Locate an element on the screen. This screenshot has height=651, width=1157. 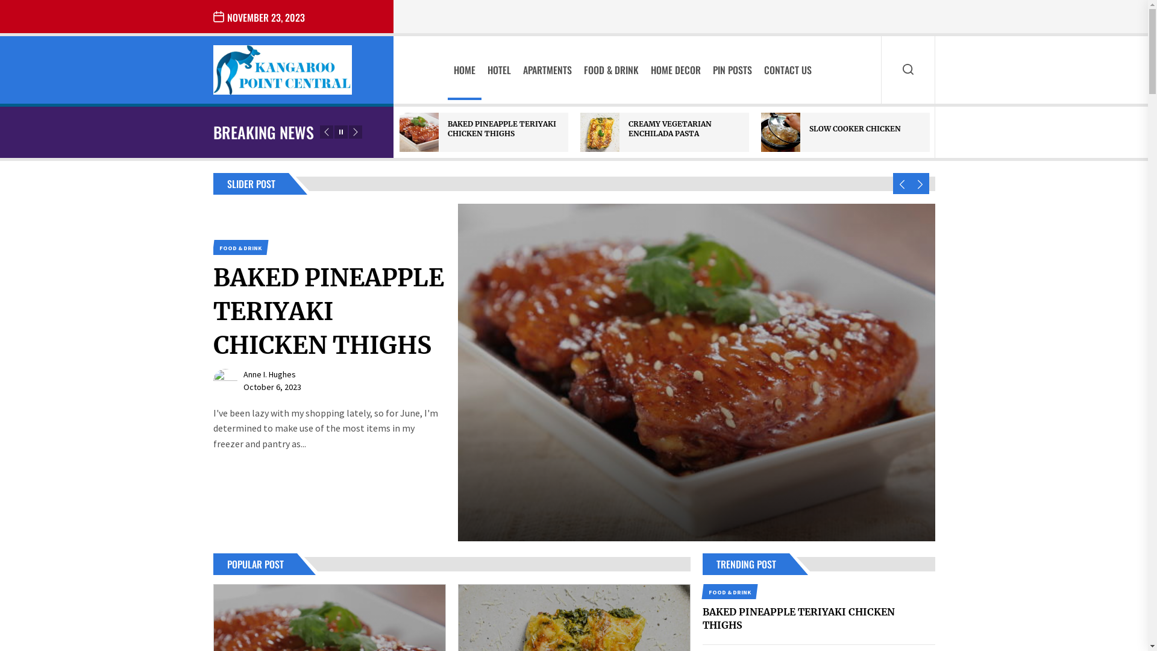
BAKED PINEAPPLE TERIYAKI CHICKEN THIGHS is located at coordinates (502, 129).